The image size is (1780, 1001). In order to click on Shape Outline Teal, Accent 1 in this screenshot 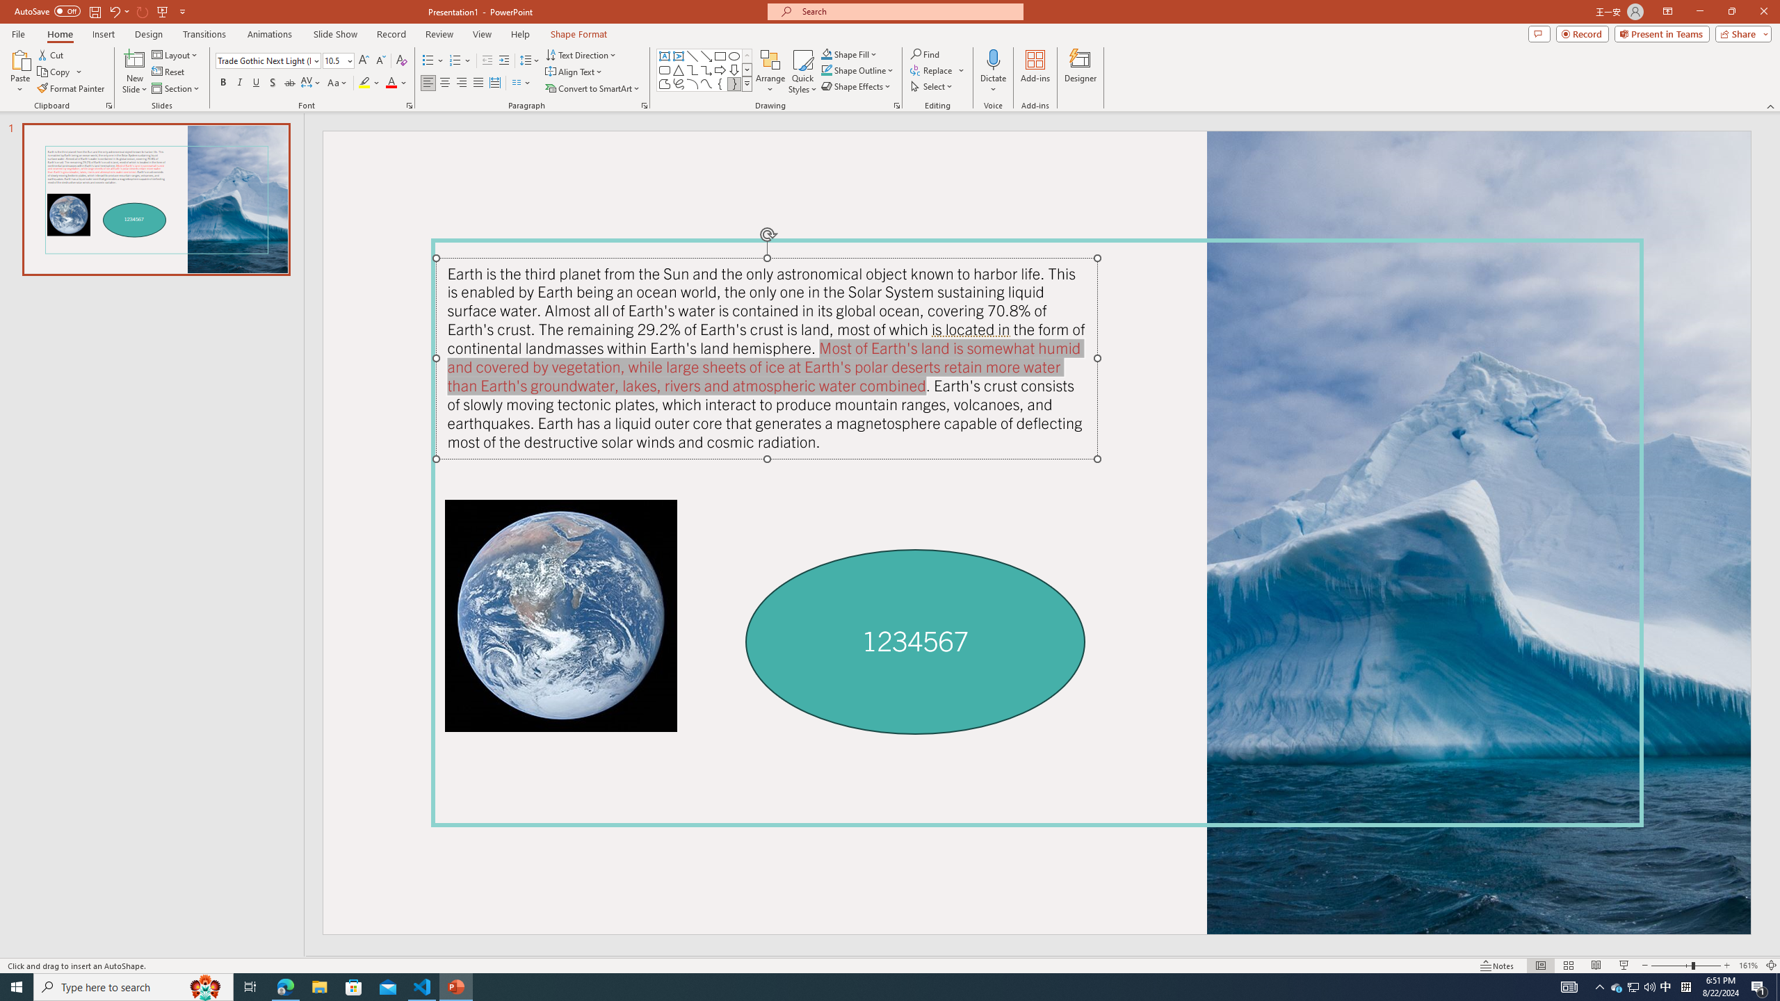, I will do `click(826, 70)`.